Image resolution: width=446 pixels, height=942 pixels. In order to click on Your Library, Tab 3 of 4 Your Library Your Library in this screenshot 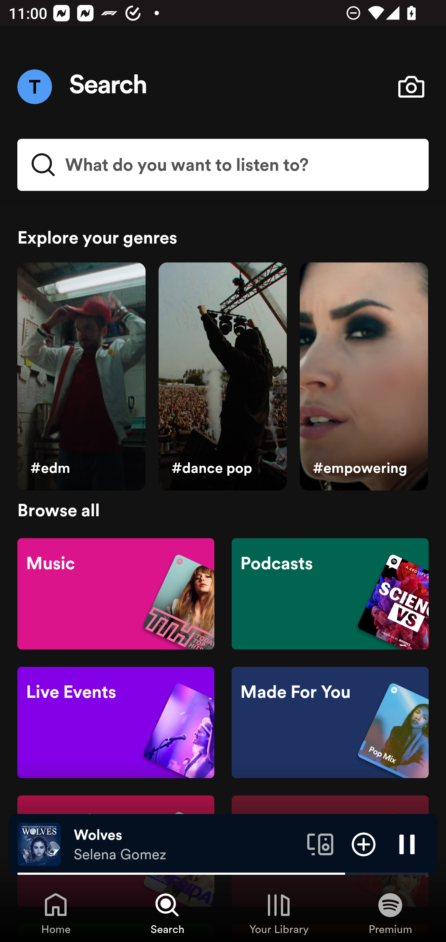, I will do `click(279, 913)`.